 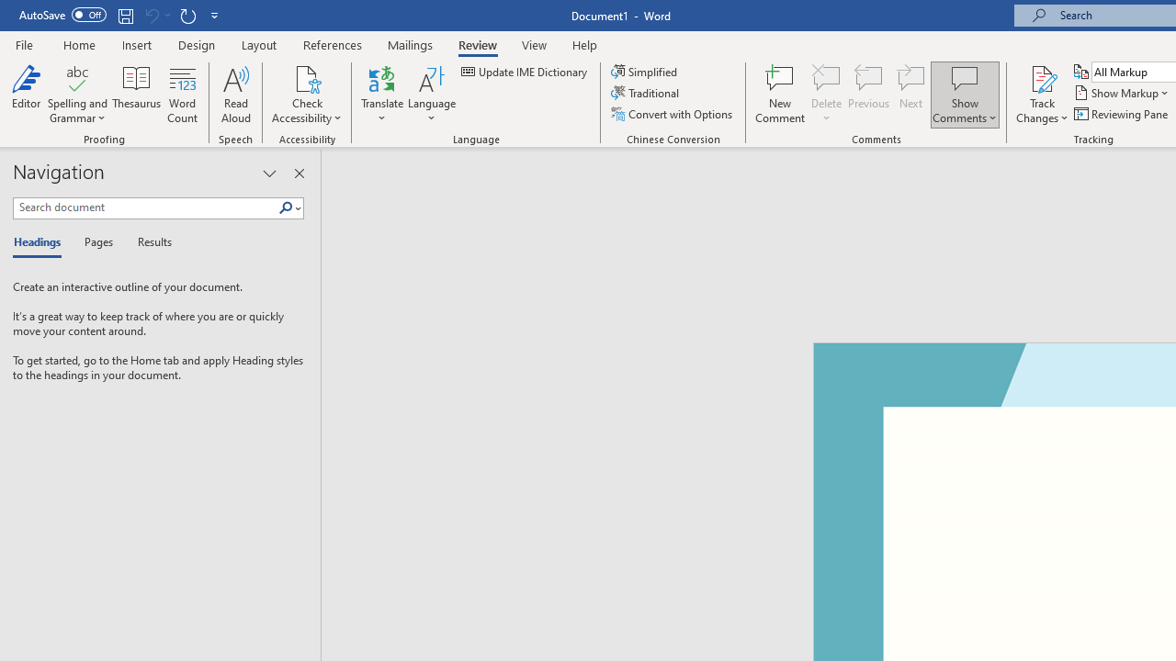 What do you see at coordinates (1042, 94) in the screenshot?
I see `Track Changes` at bounding box center [1042, 94].